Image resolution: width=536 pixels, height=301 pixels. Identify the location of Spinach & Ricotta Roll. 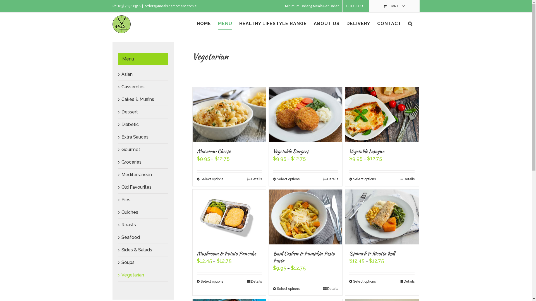
(372, 254).